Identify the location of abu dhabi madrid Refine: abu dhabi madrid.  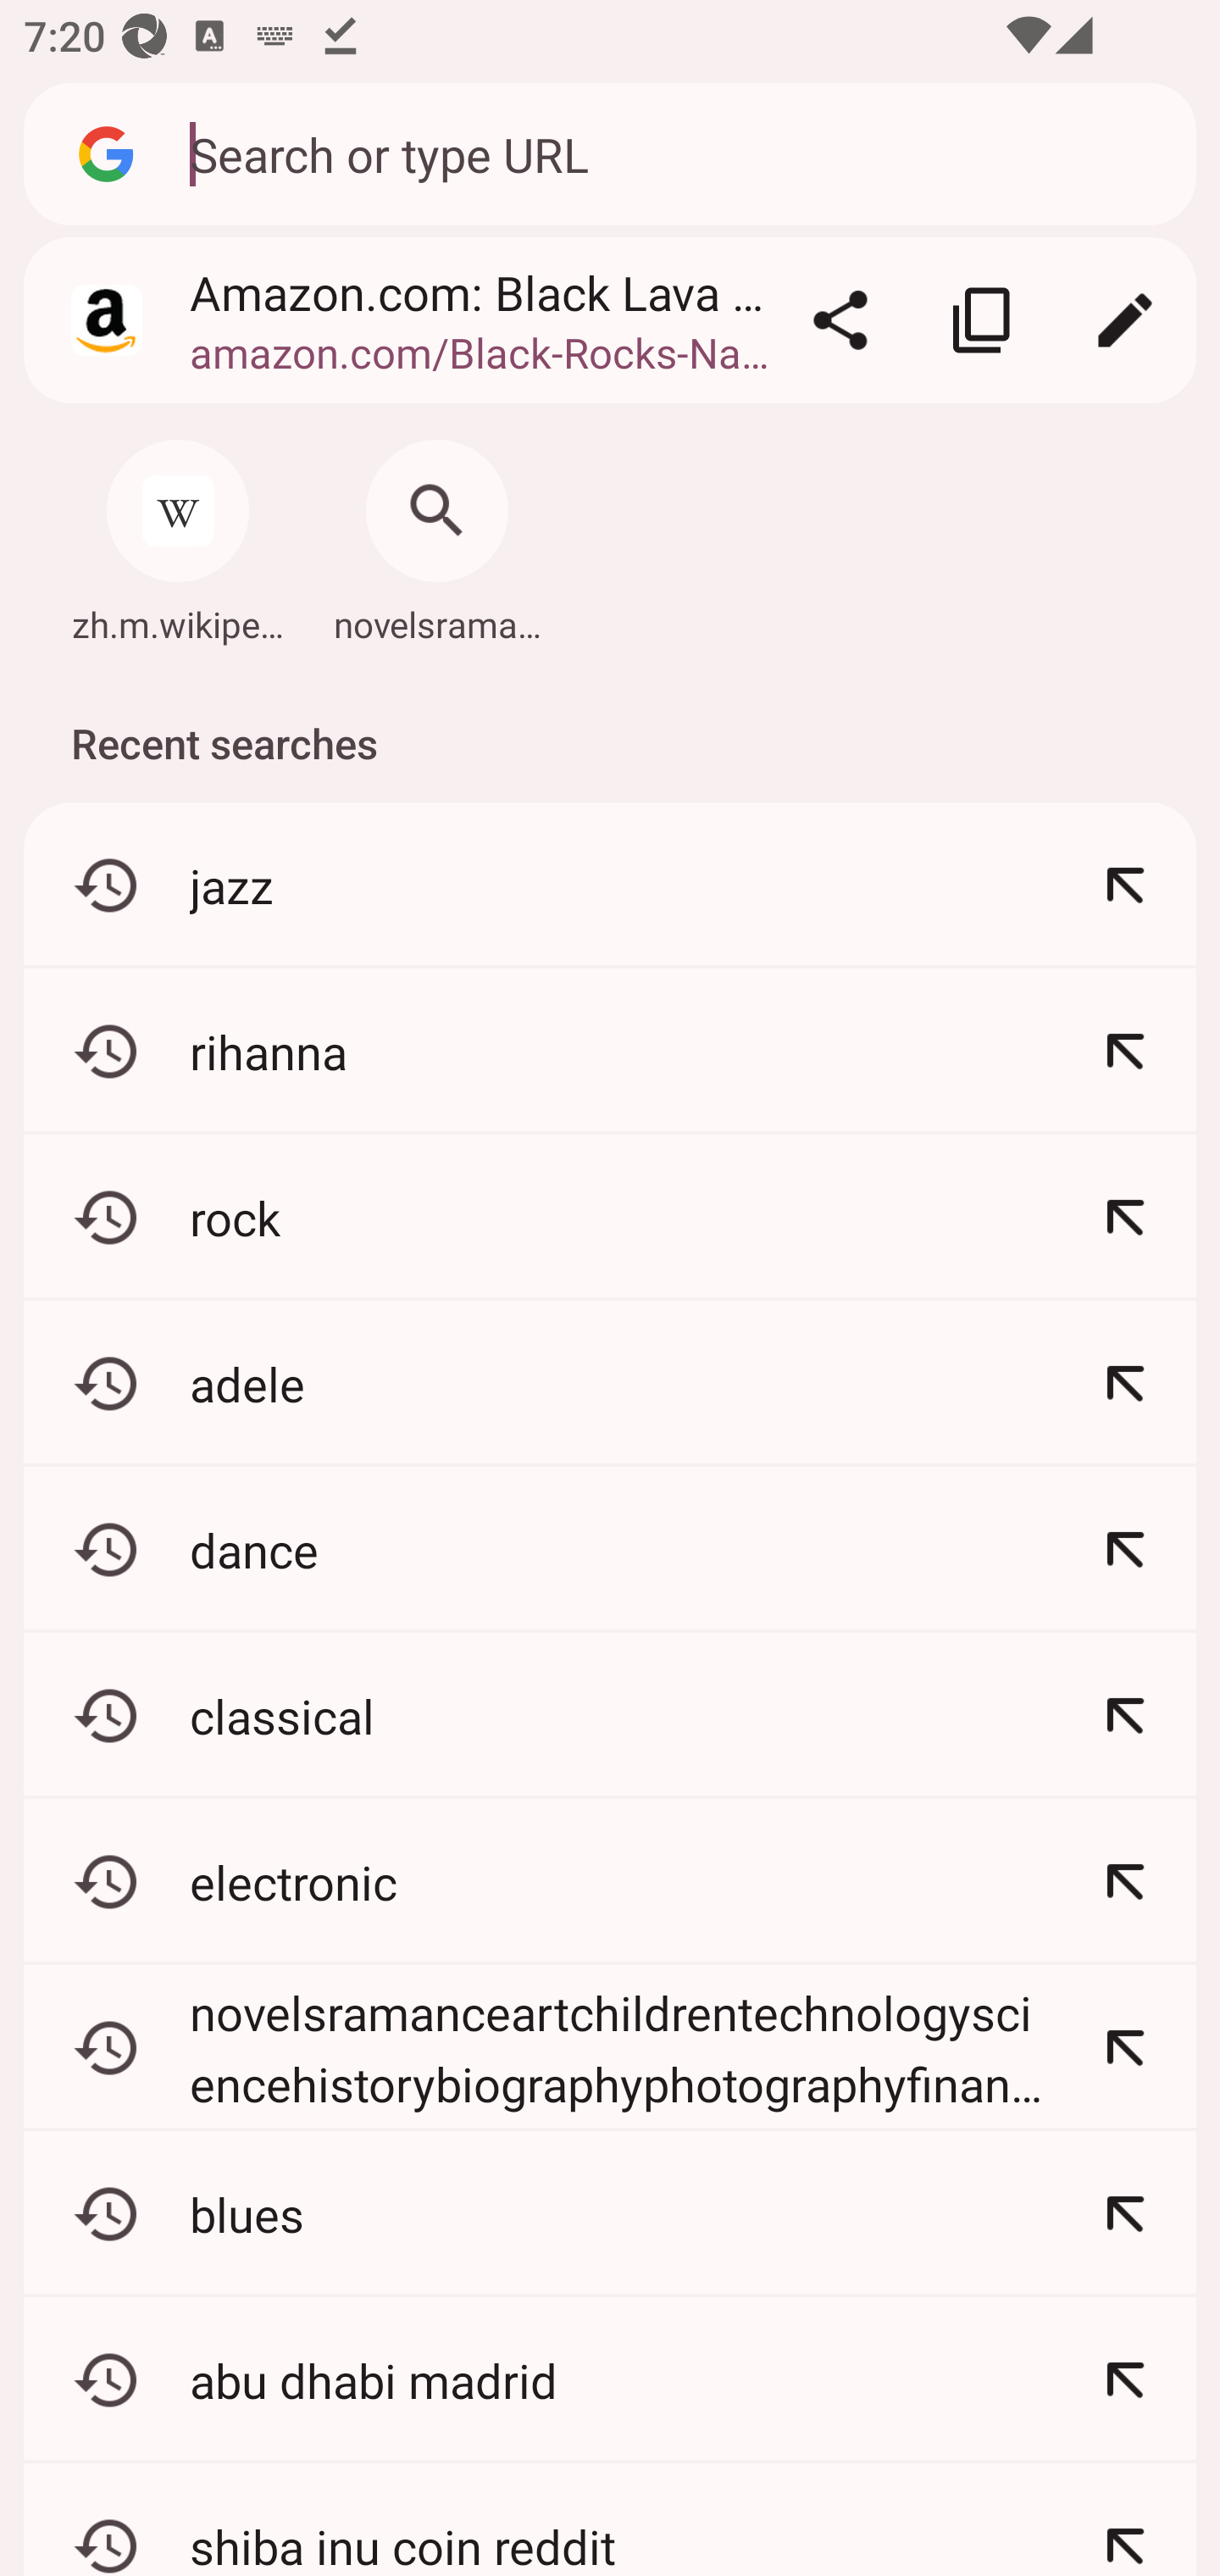
(610, 2379).